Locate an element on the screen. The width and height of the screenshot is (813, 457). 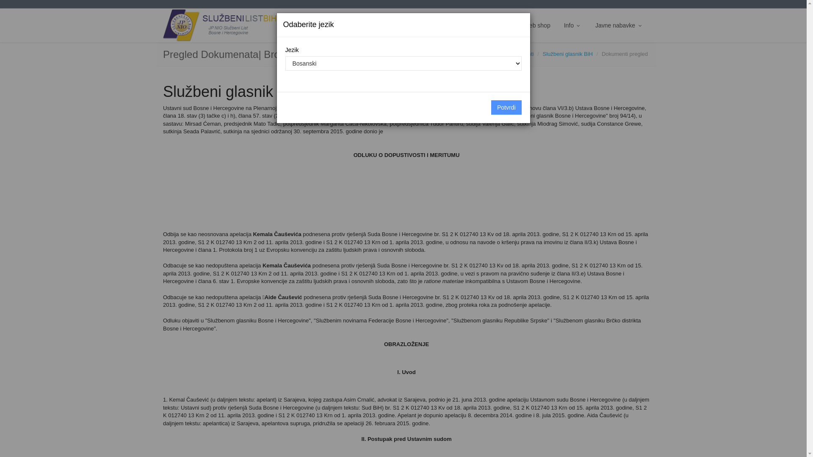
Jezik is located at coordinates (323, 25).